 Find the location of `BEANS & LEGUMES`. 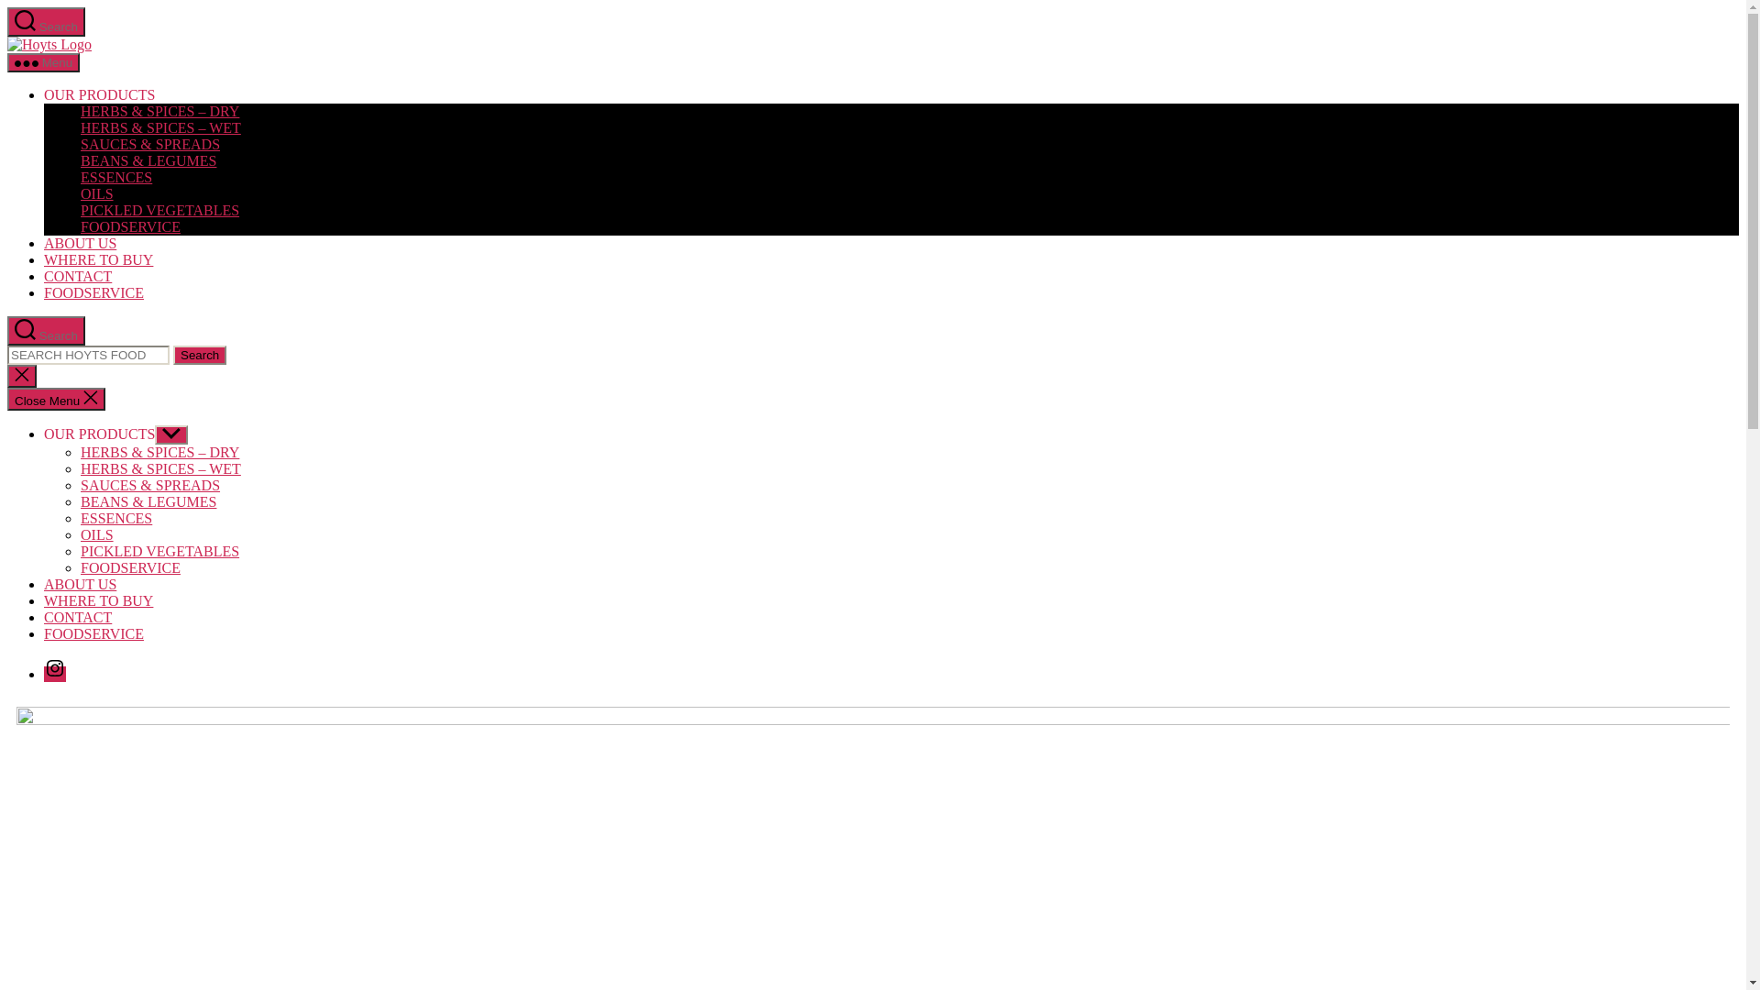

BEANS & LEGUMES is located at coordinates (148, 161).